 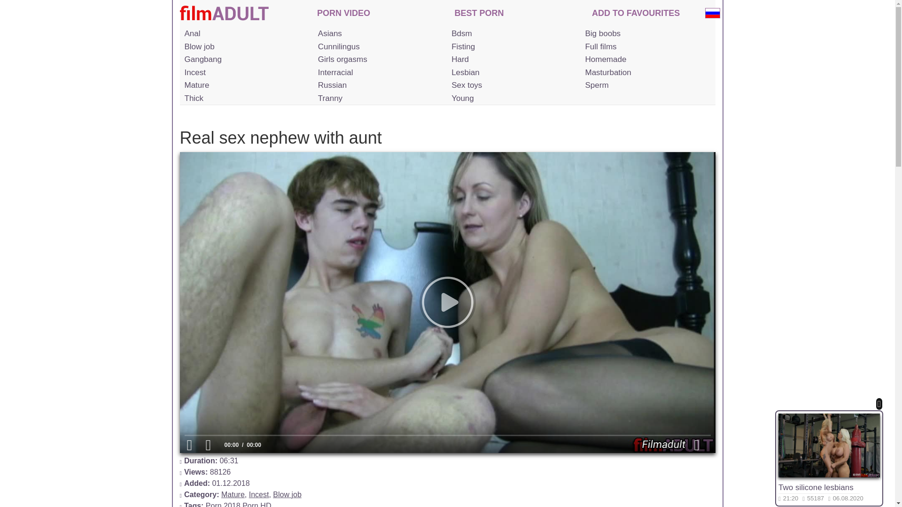 What do you see at coordinates (245, 47) in the screenshot?
I see `Blow job` at bounding box center [245, 47].